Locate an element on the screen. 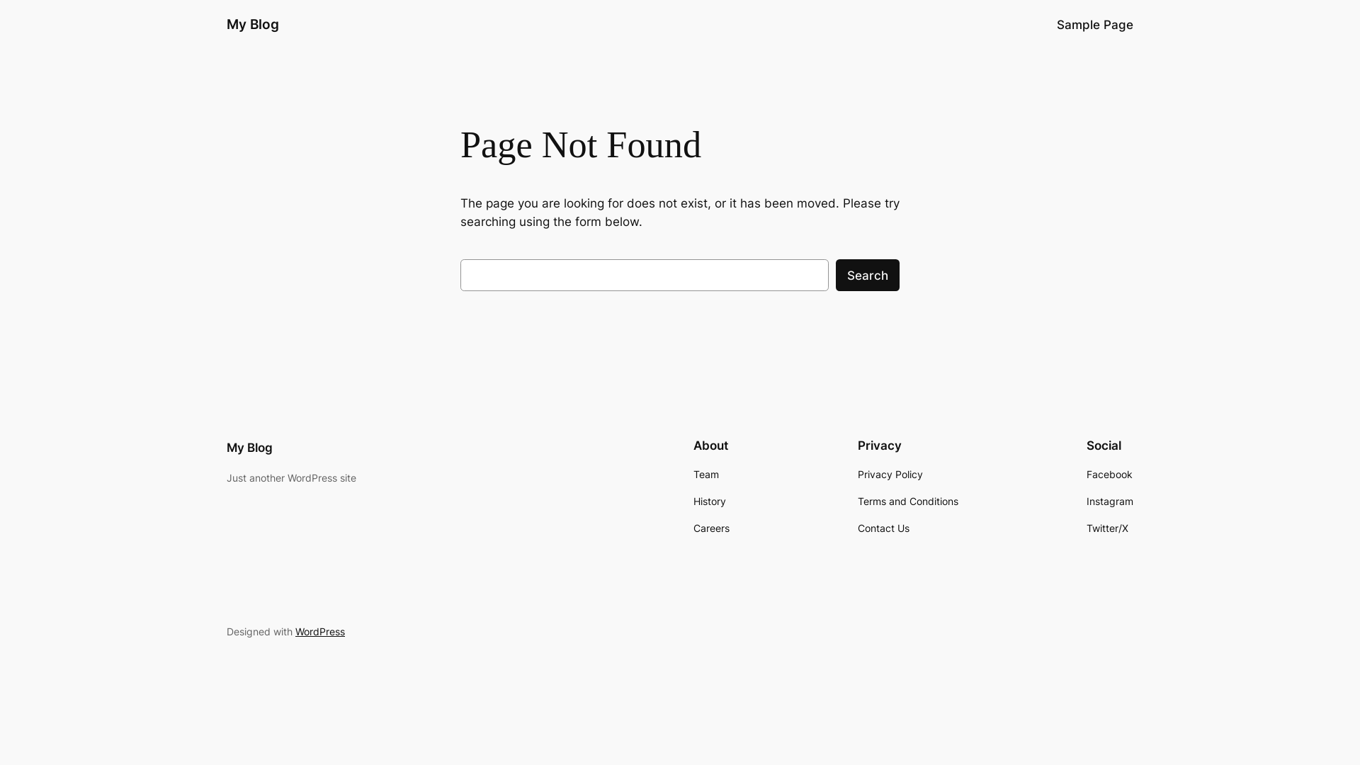  Privacy Policy is located at coordinates (890, 475).